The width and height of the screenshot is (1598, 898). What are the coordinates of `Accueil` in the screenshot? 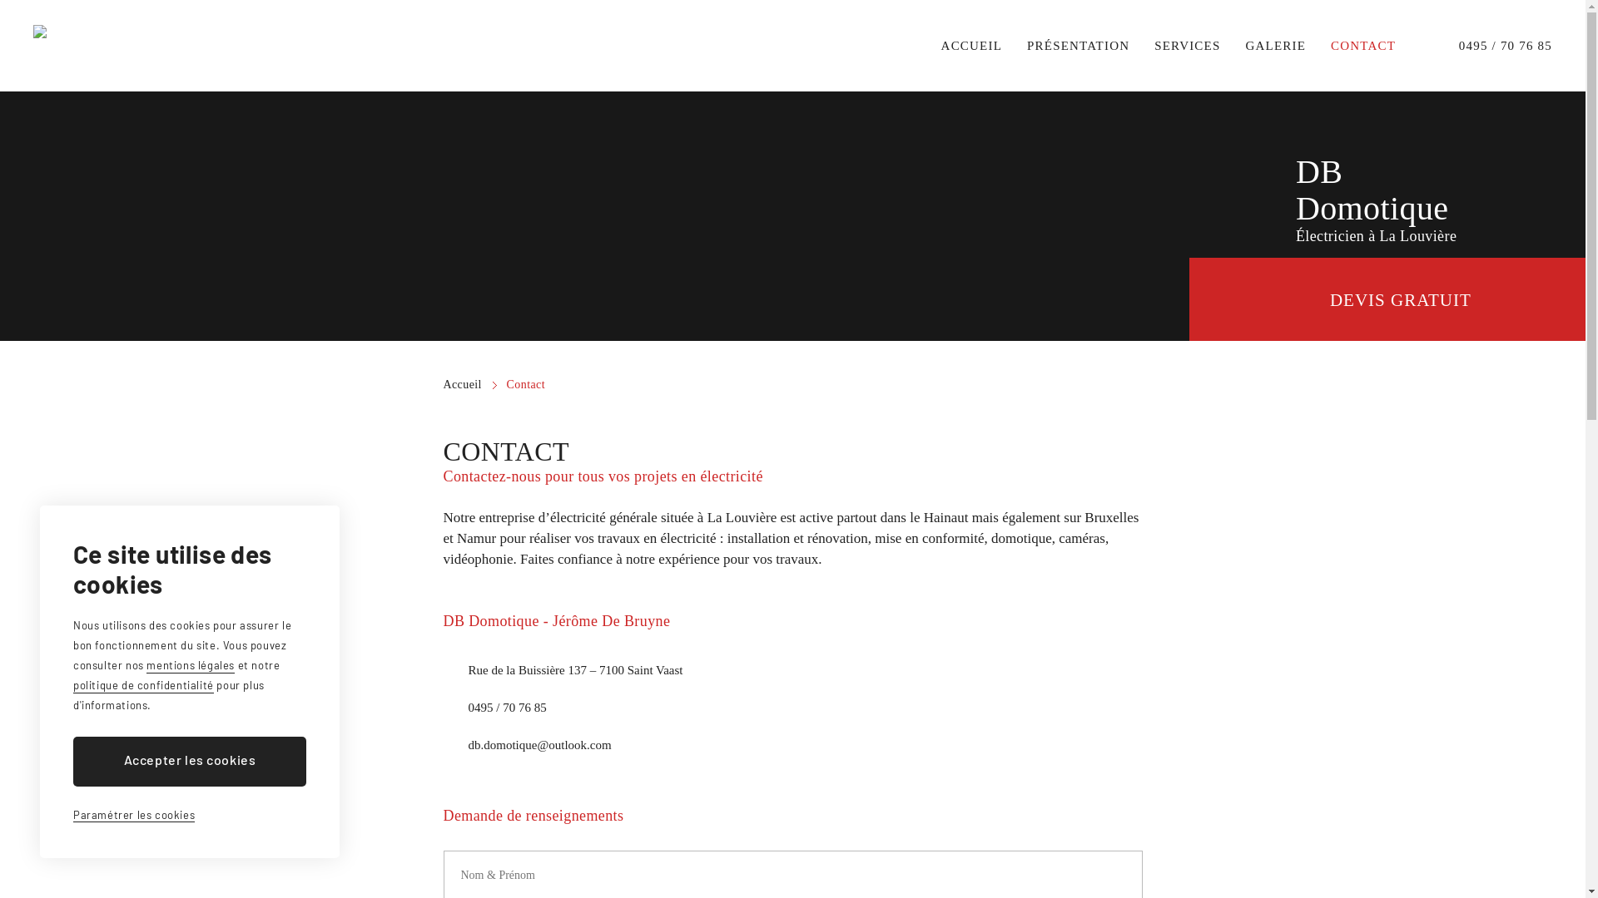 It's located at (469, 384).